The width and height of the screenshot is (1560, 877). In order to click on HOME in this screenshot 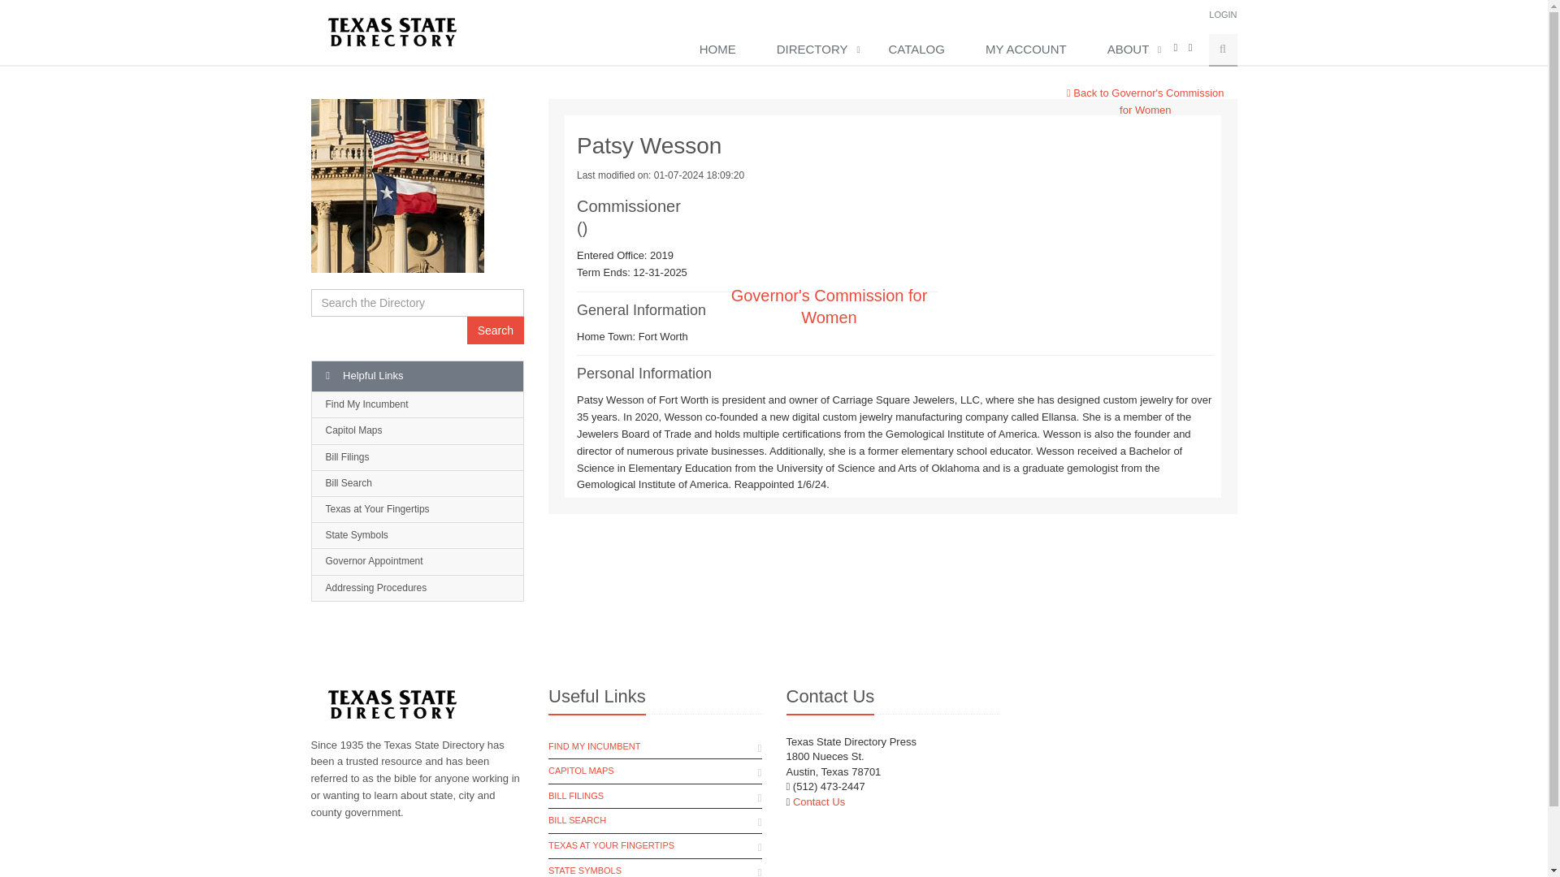, I will do `click(721, 50)`.